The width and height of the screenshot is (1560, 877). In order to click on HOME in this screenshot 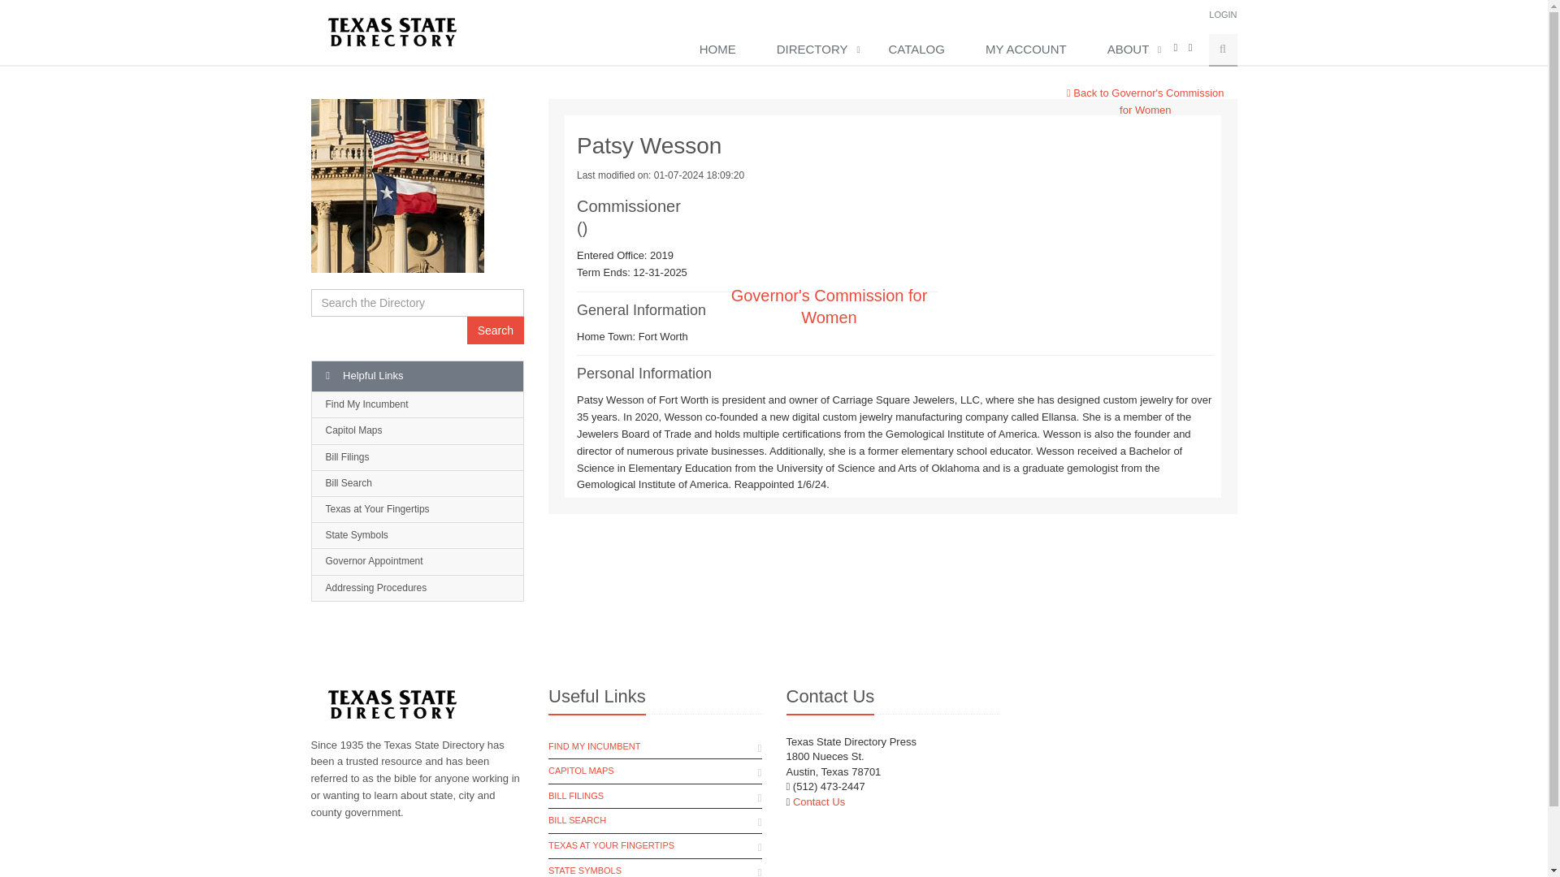, I will do `click(721, 50)`.